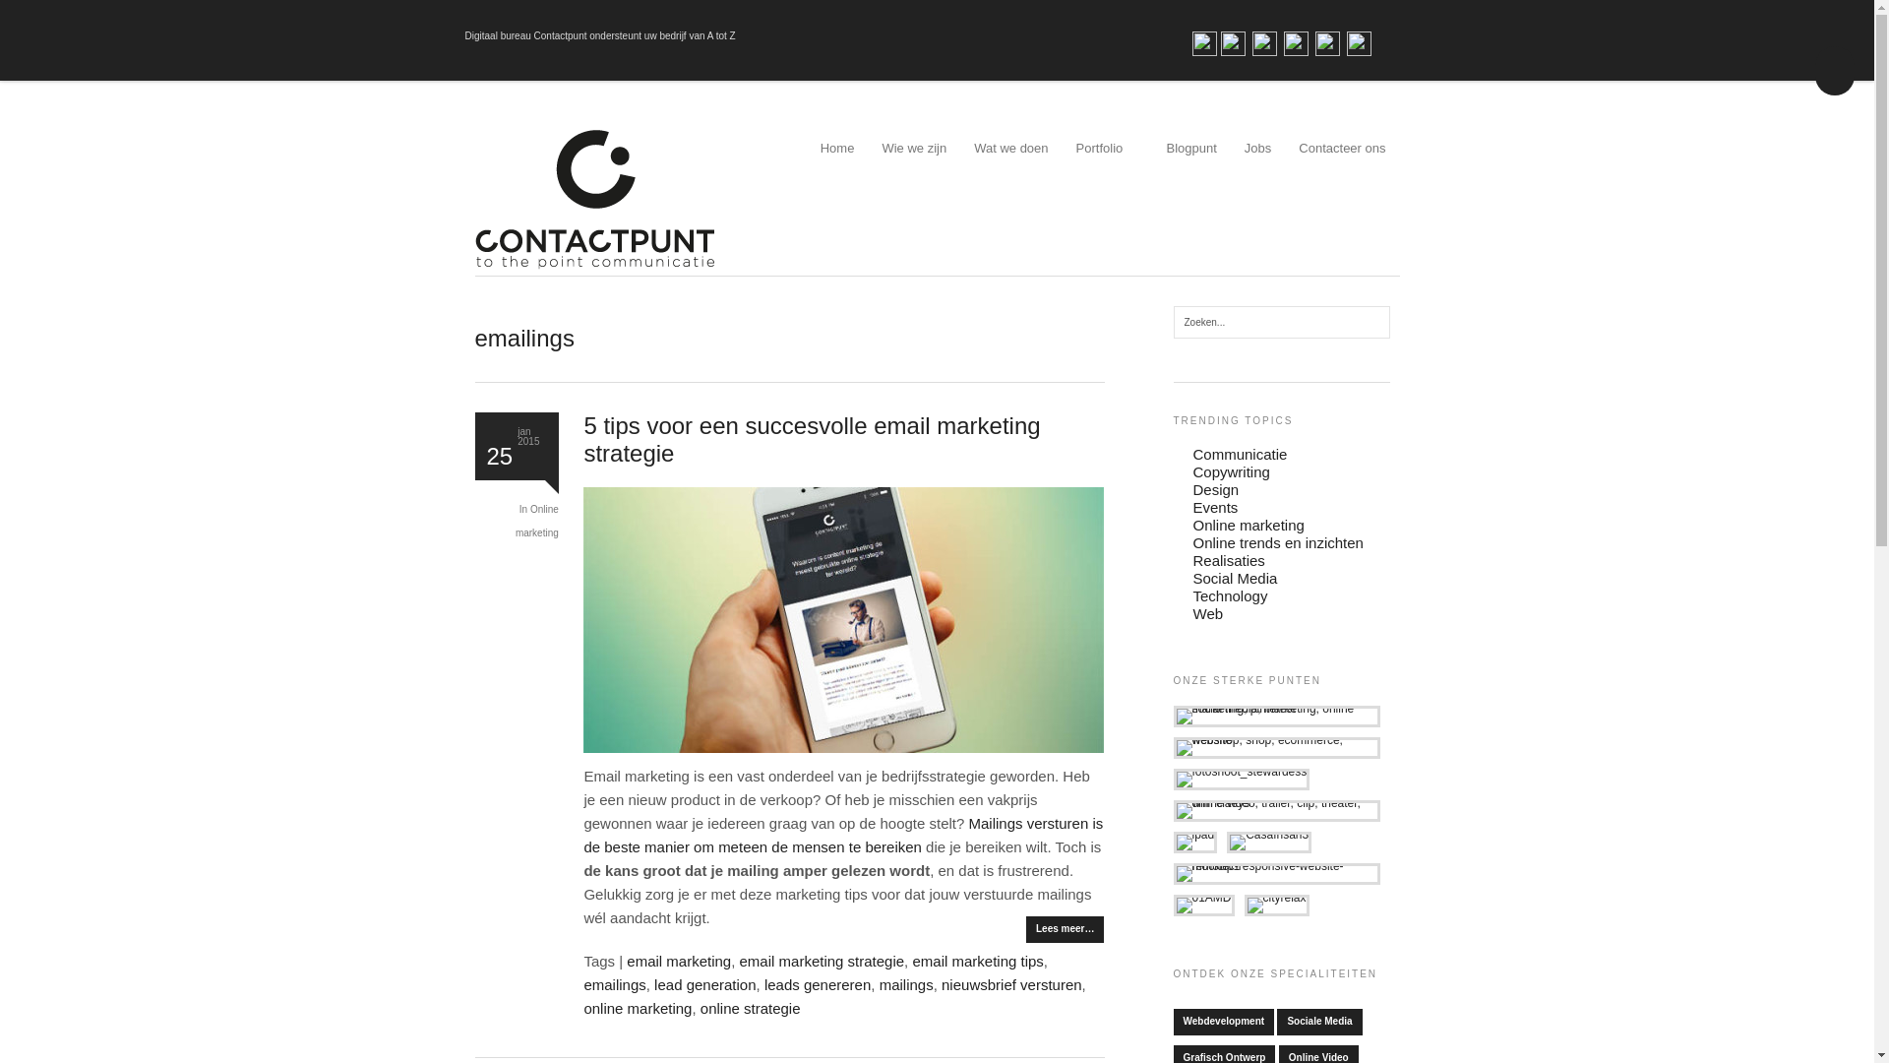 This screenshot has height=1063, width=1889. I want to click on linkedin, so click(1265, 43).